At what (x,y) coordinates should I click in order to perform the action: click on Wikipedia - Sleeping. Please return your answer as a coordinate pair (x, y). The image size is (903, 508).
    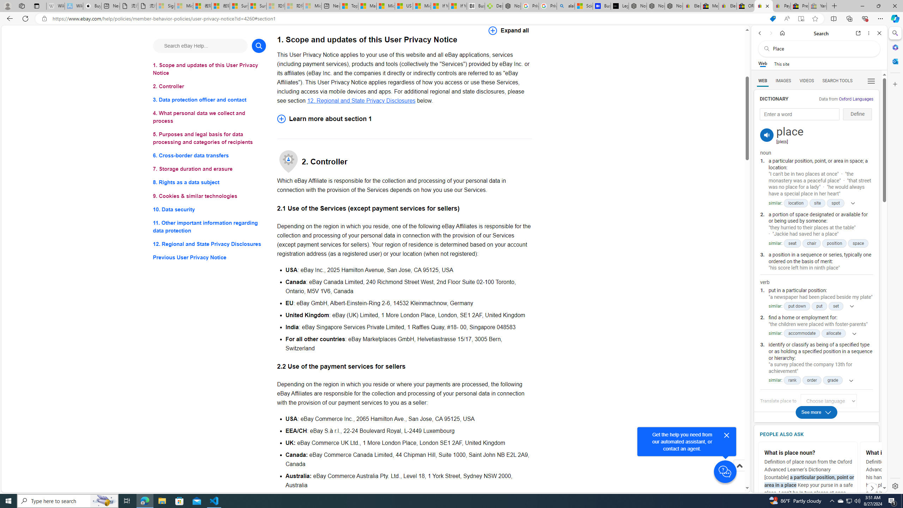
    Looking at the image, I should click on (55, 6).